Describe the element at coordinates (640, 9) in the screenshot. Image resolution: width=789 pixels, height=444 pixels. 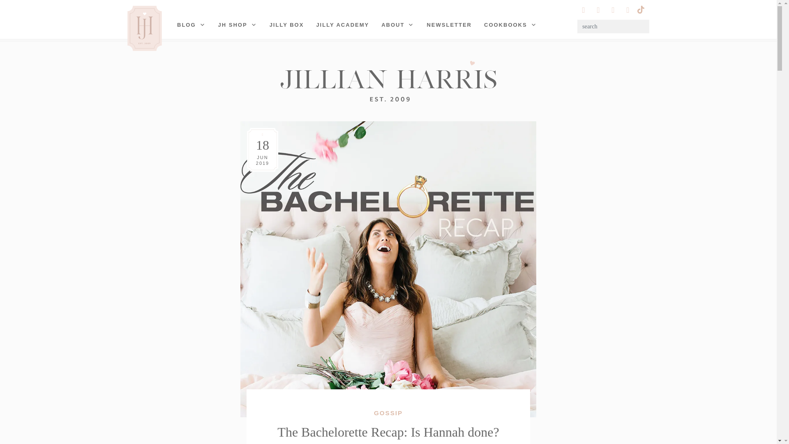
I see `Visit our tiktok account` at that location.